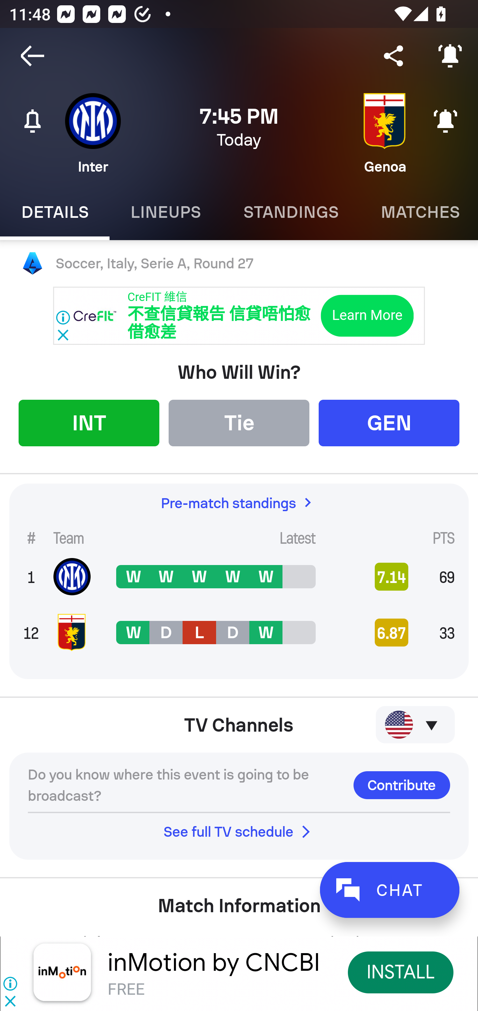  Describe the element at coordinates (166, 212) in the screenshot. I see `Lineups LINEUPS` at that location.